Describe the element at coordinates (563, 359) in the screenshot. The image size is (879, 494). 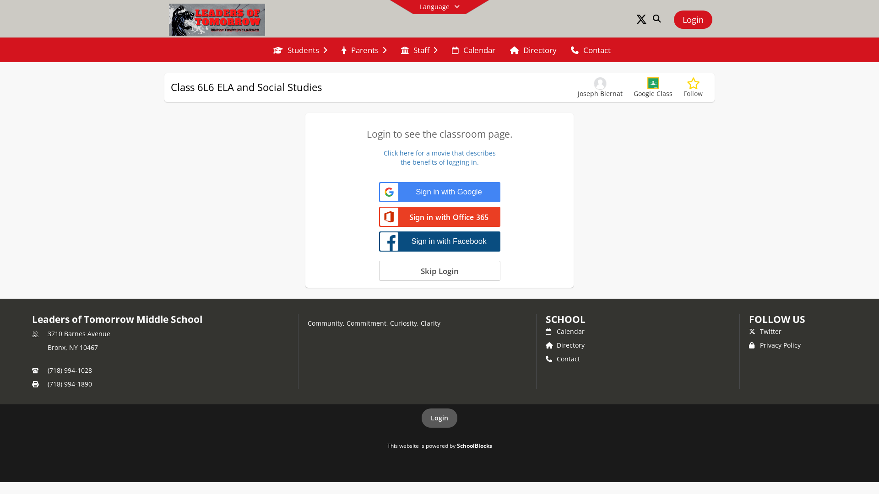
I see `Contact` at that location.